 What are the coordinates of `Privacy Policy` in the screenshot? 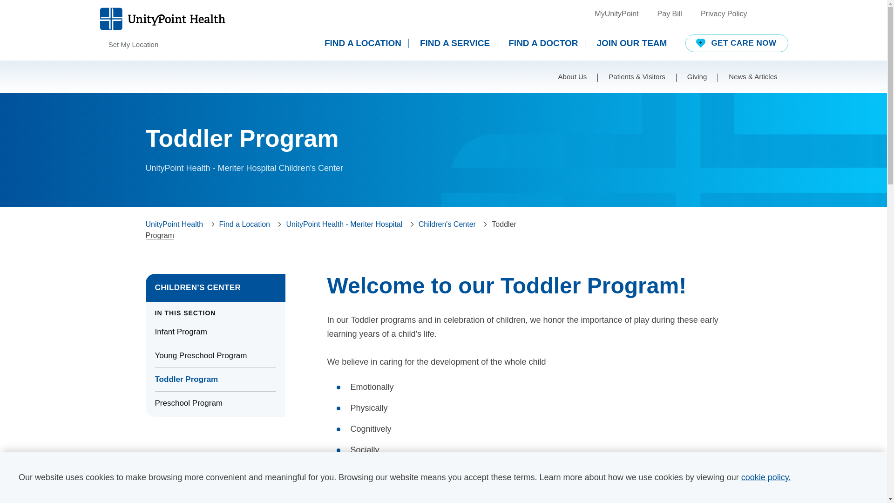 It's located at (724, 14).